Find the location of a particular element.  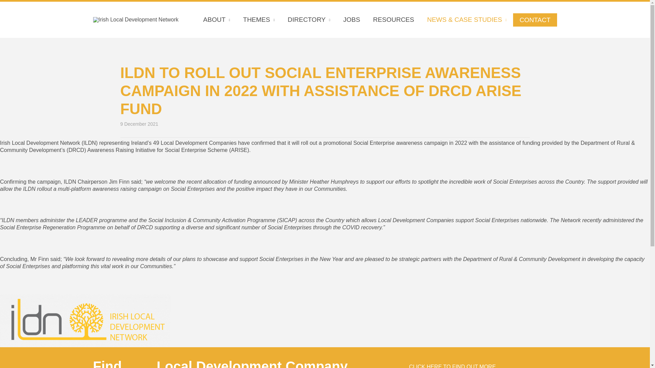

CONTACT is located at coordinates (535, 19).